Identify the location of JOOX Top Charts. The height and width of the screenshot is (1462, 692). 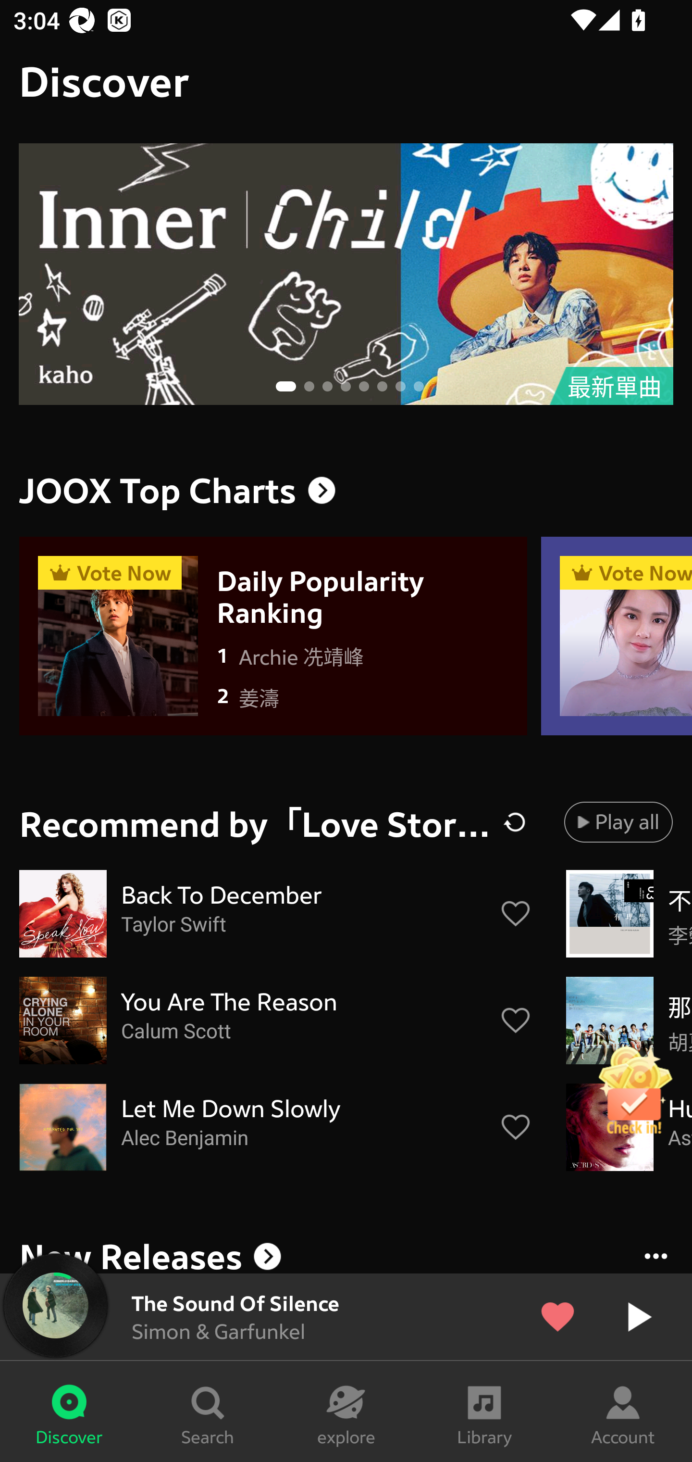
(346, 491).